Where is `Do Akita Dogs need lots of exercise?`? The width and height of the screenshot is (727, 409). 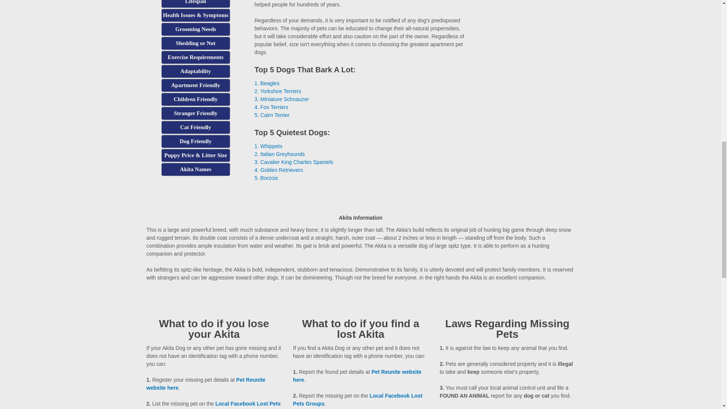
Do Akita Dogs need lots of exercise? is located at coordinates (195, 58).